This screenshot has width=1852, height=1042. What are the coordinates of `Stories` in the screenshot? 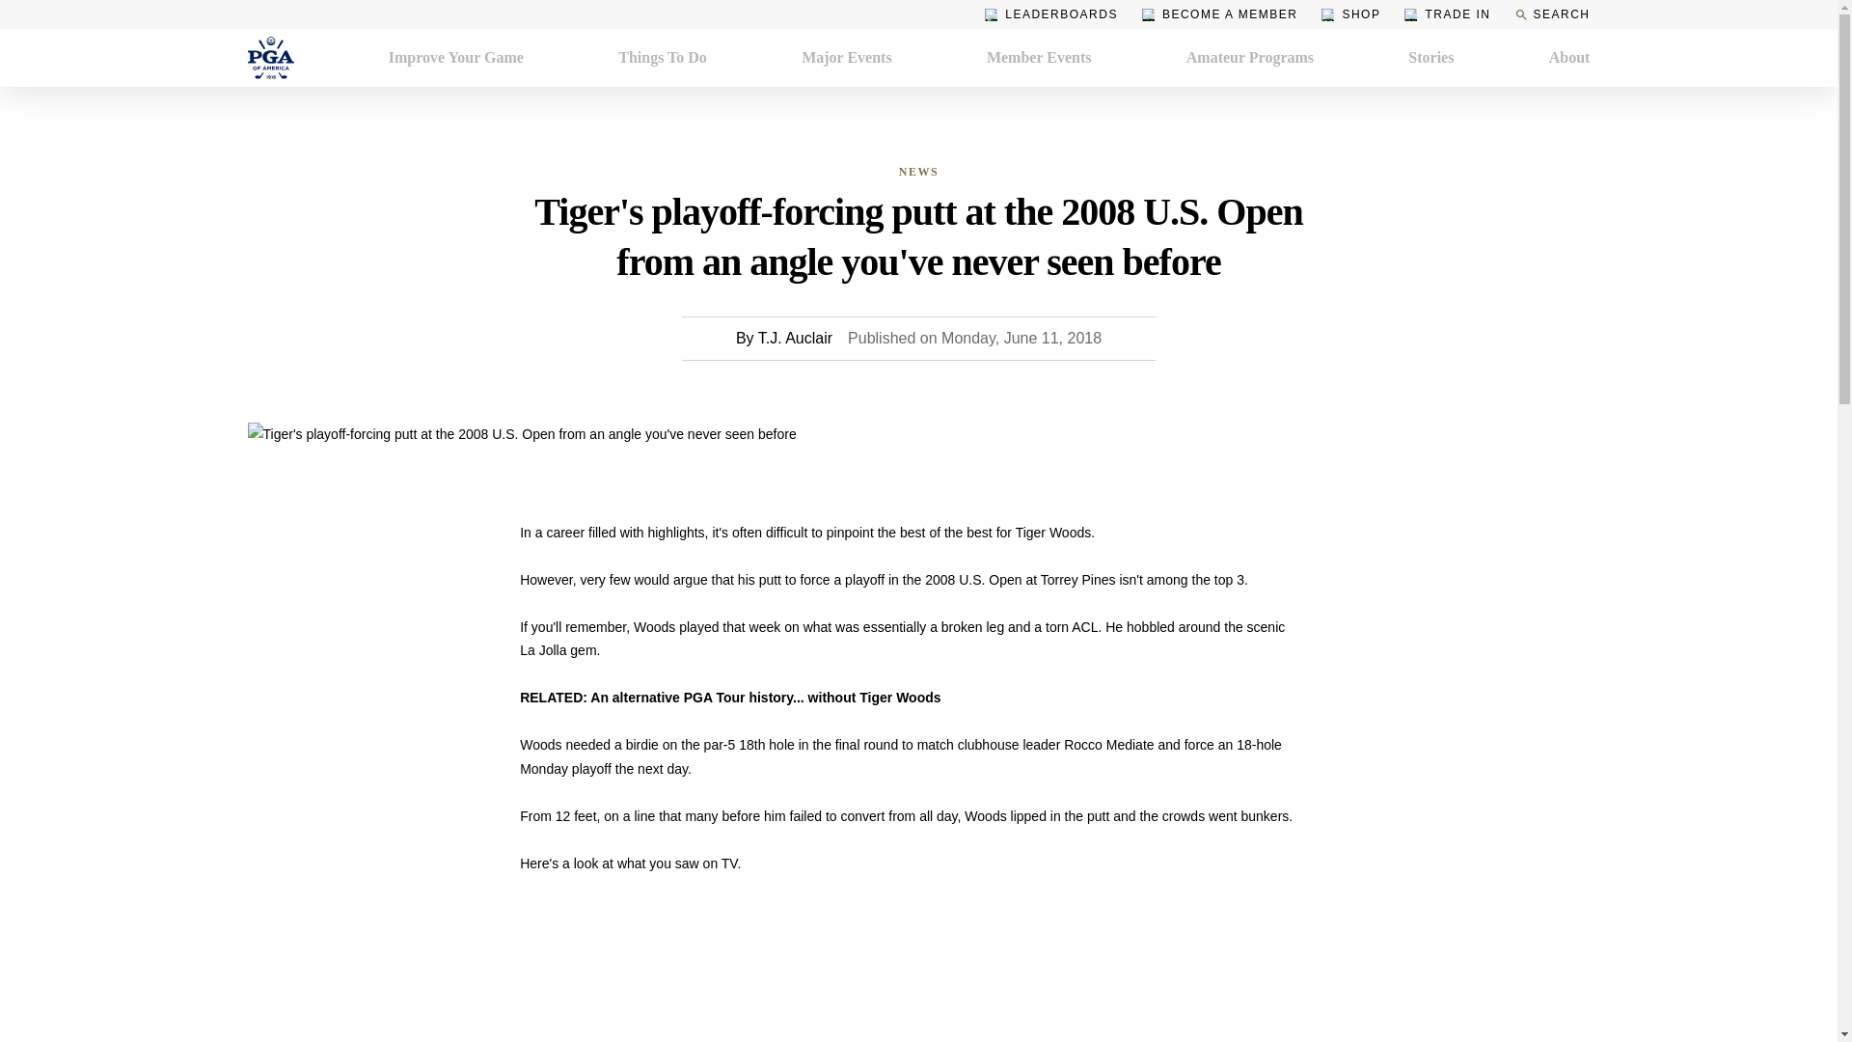 It's located at (1430, 58).